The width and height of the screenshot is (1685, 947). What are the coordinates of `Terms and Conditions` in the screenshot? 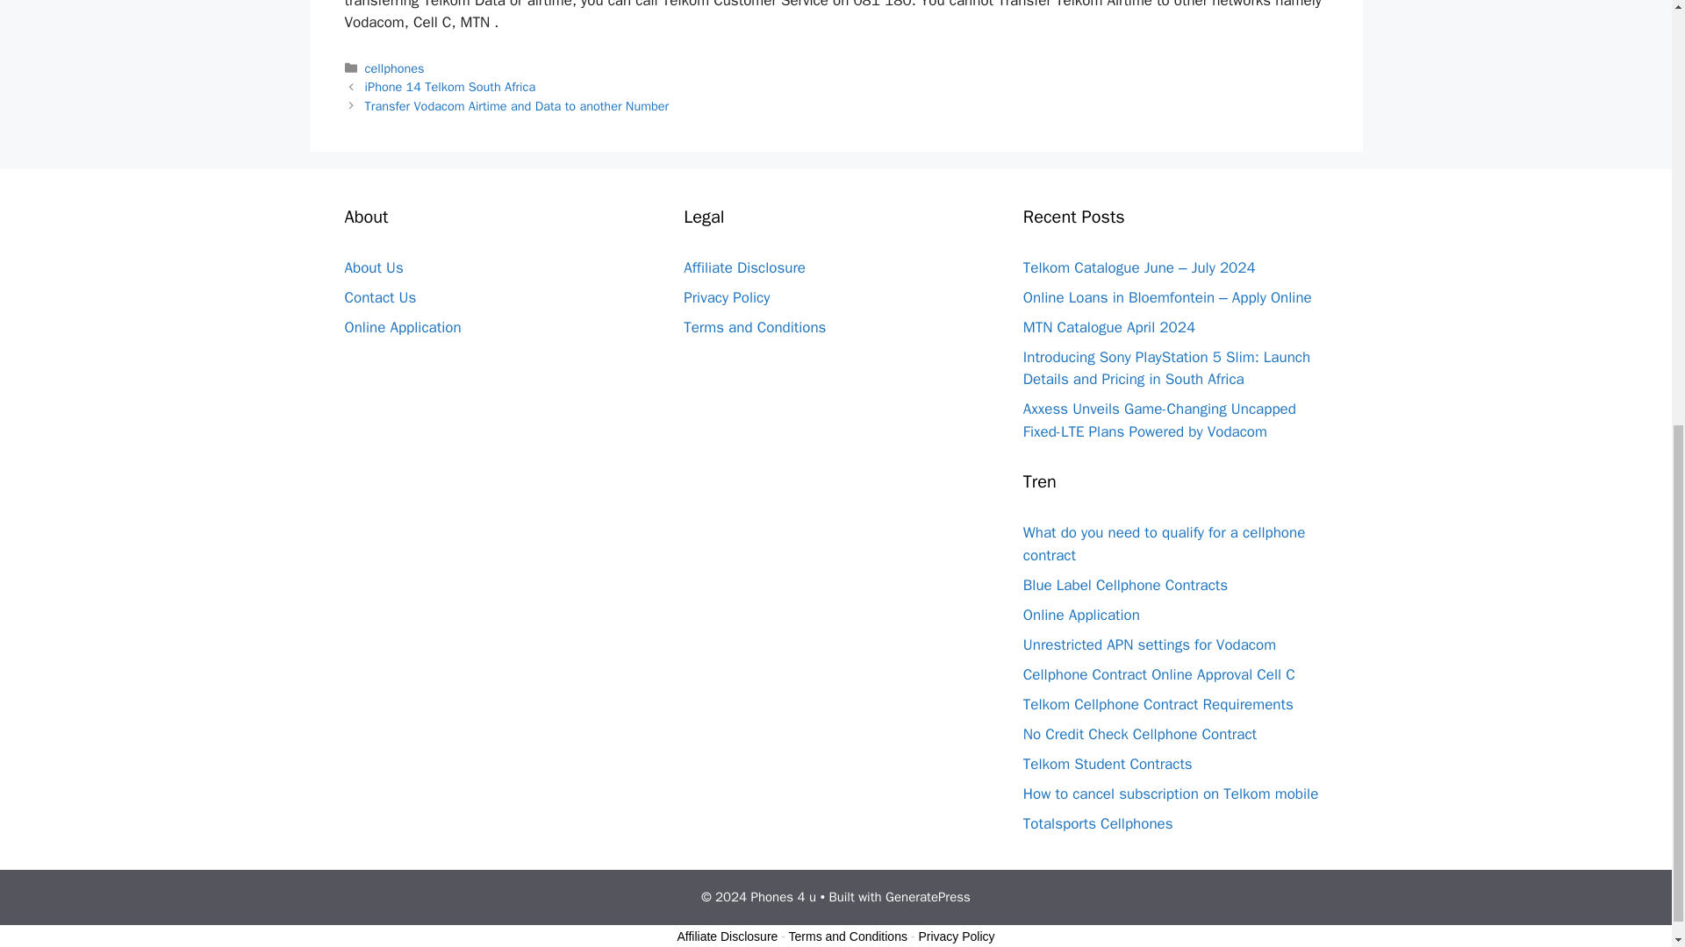 It's located at (755, 327).